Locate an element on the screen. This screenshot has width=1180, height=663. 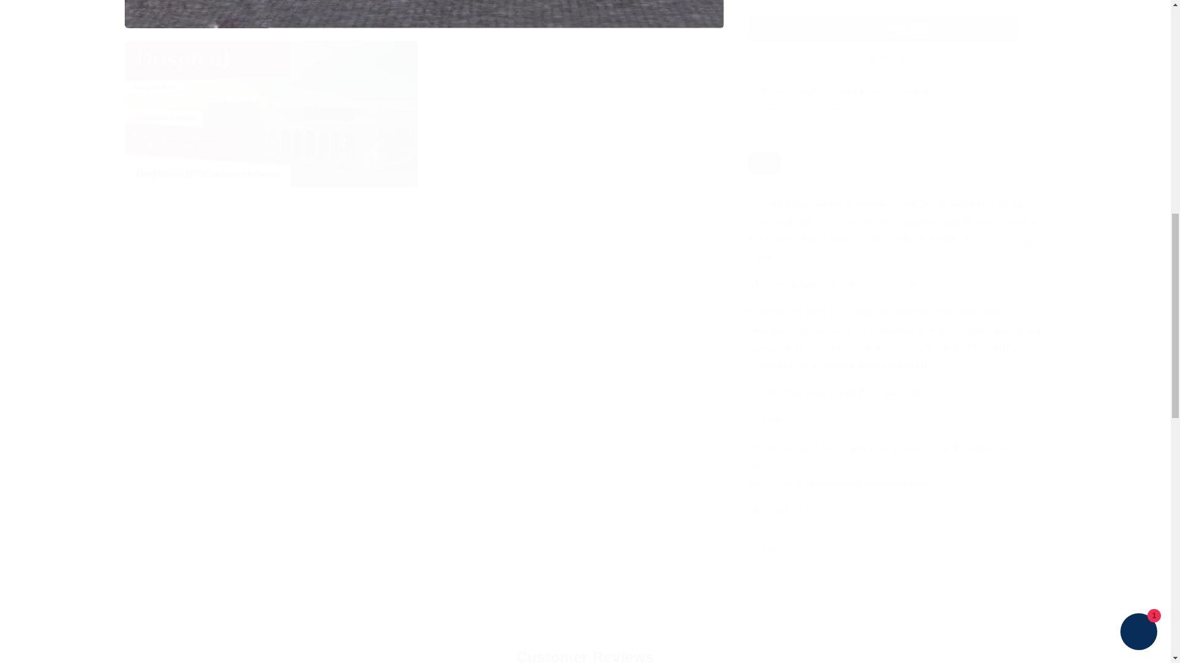
Open media 2 in modal is located at coordinates (270, 113).